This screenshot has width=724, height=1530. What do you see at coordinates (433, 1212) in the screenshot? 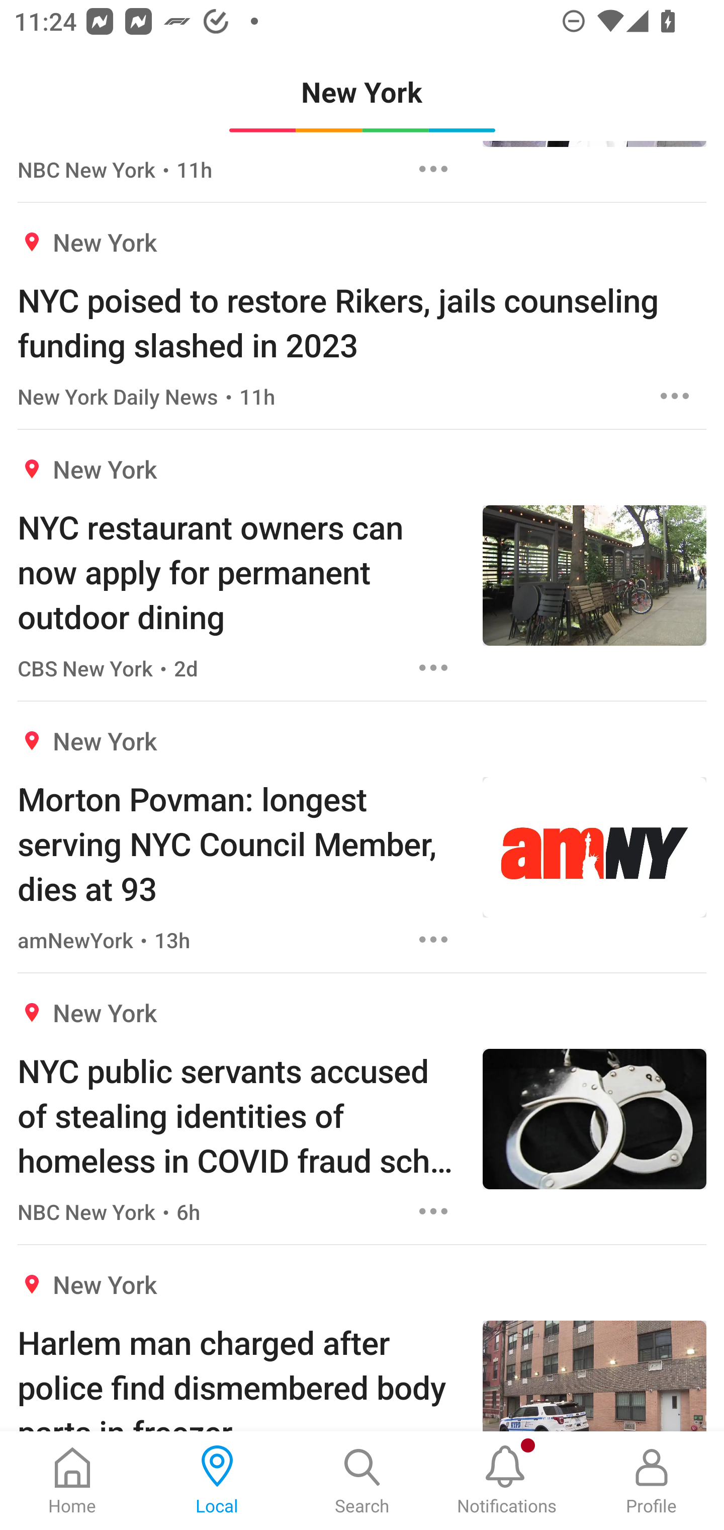
I see `Options` at bounding box center [433, 1212].